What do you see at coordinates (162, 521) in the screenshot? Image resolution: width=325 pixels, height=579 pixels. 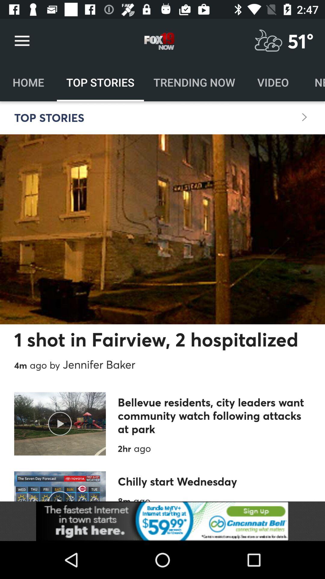 I see `advertisement` at bounding box center [162, 521].